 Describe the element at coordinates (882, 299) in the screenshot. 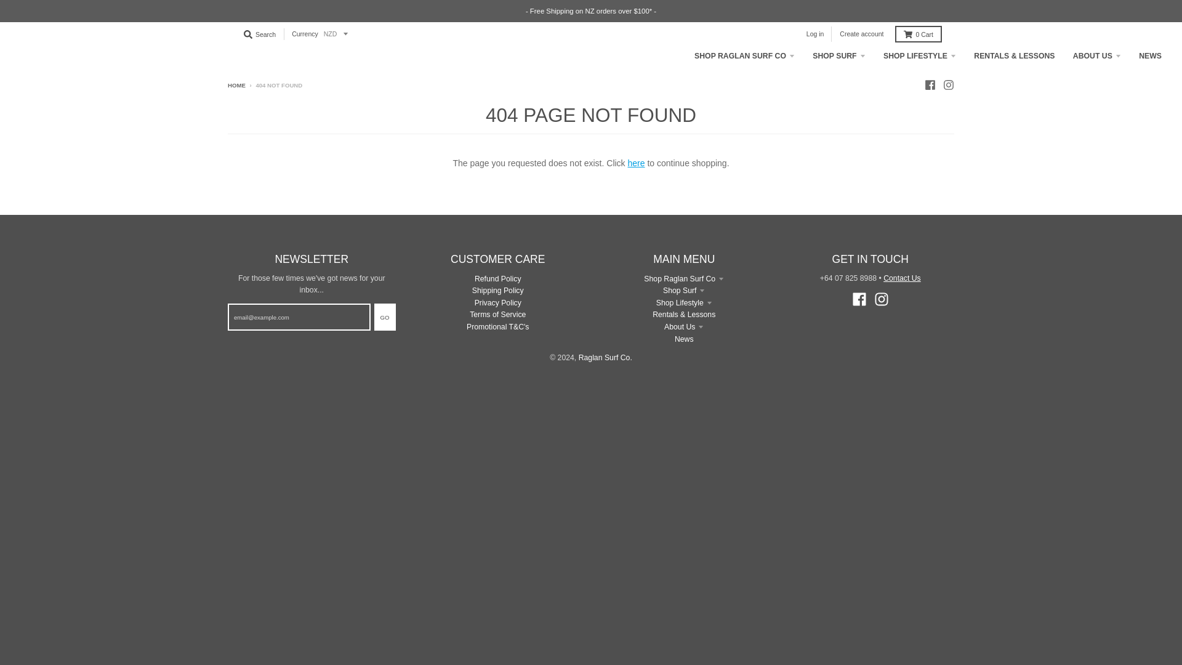

I see `Instagram - Raglan Surf Co.` at that location.